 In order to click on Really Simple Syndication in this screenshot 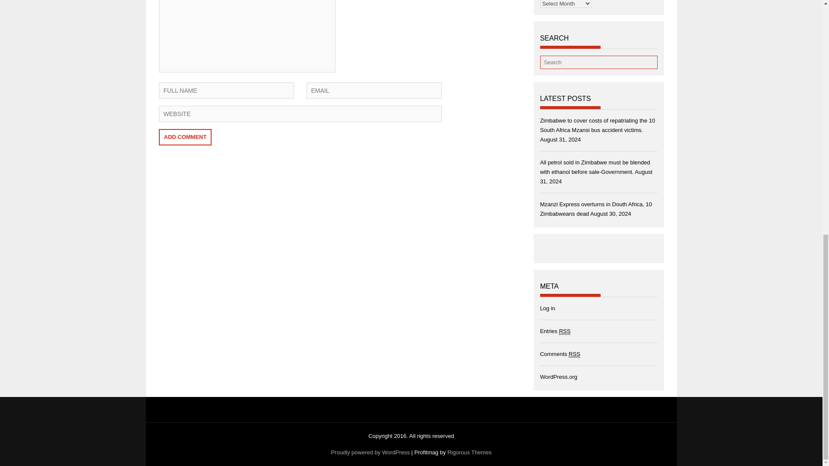, I will do `click(574, 354)`.